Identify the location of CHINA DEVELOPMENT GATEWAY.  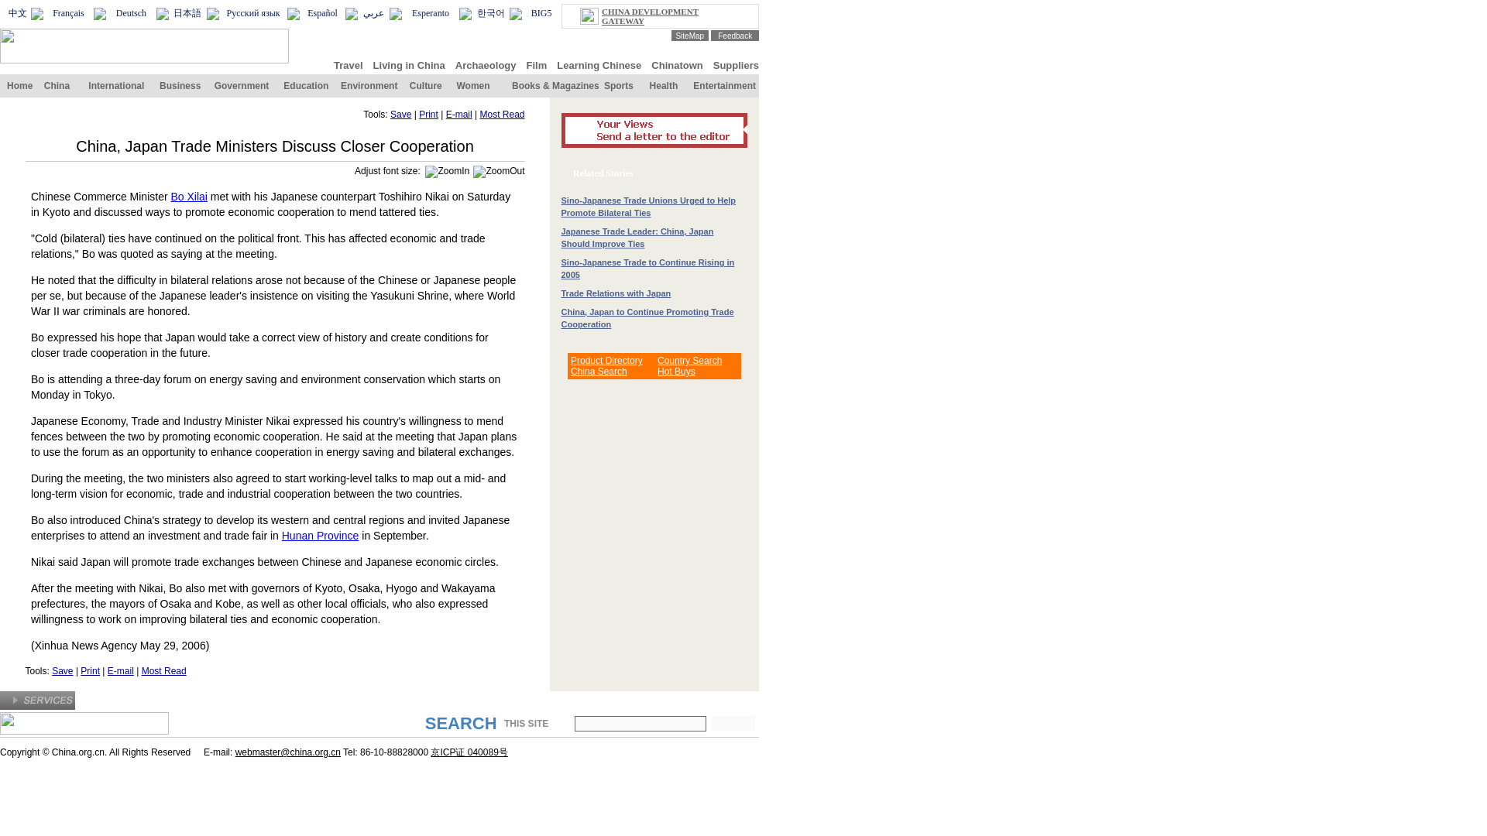
(651, 15).